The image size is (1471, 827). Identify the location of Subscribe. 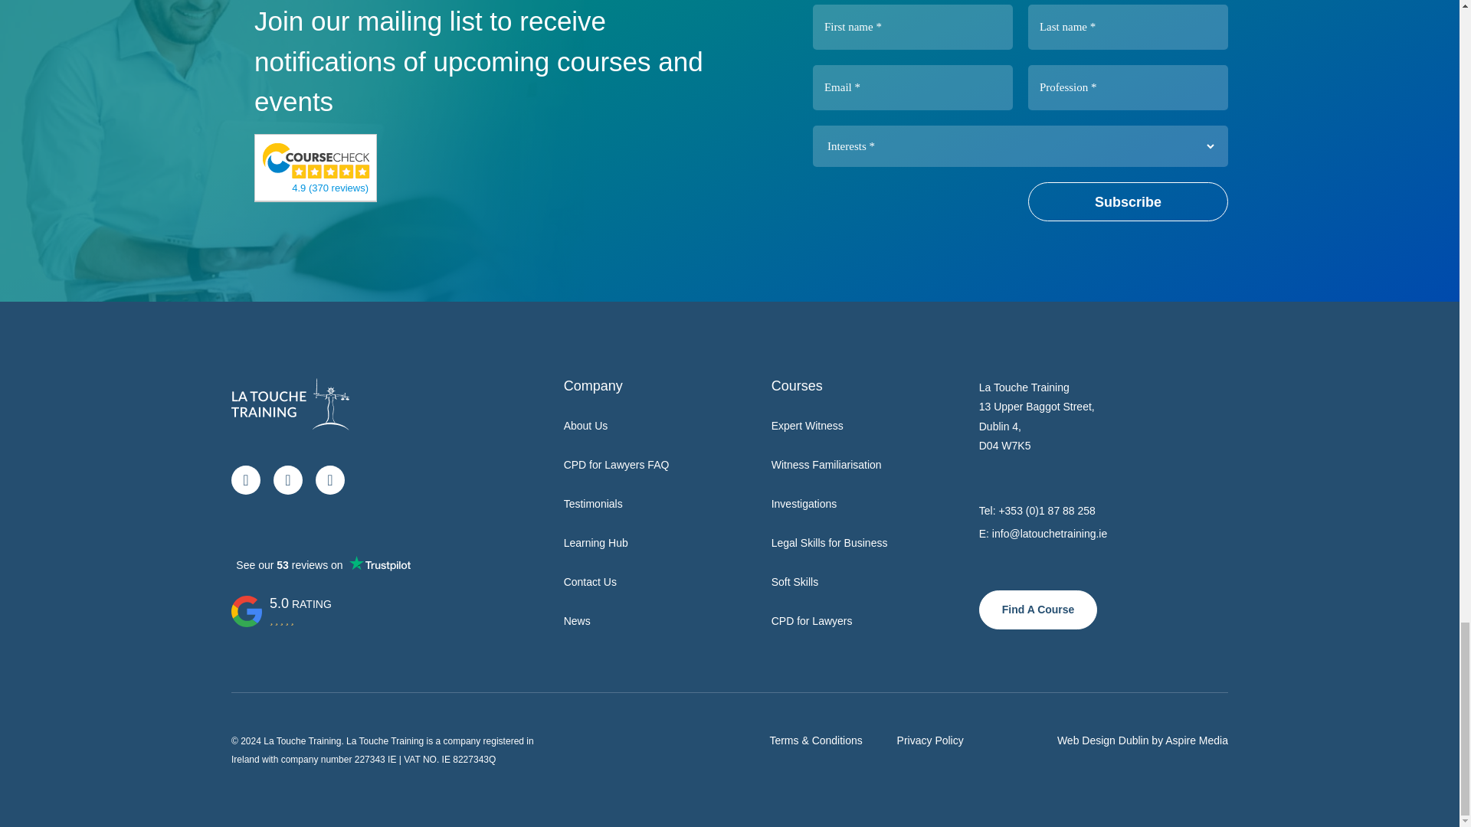
(1128, 201).